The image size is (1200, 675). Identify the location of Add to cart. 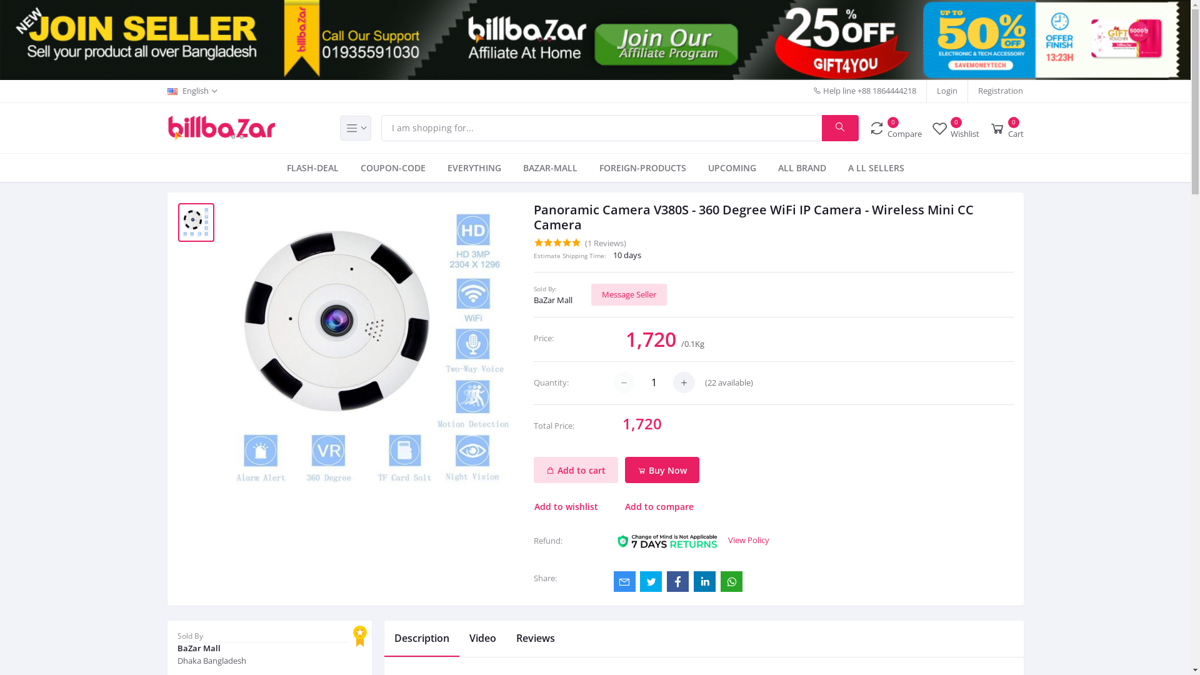
(576, 470).